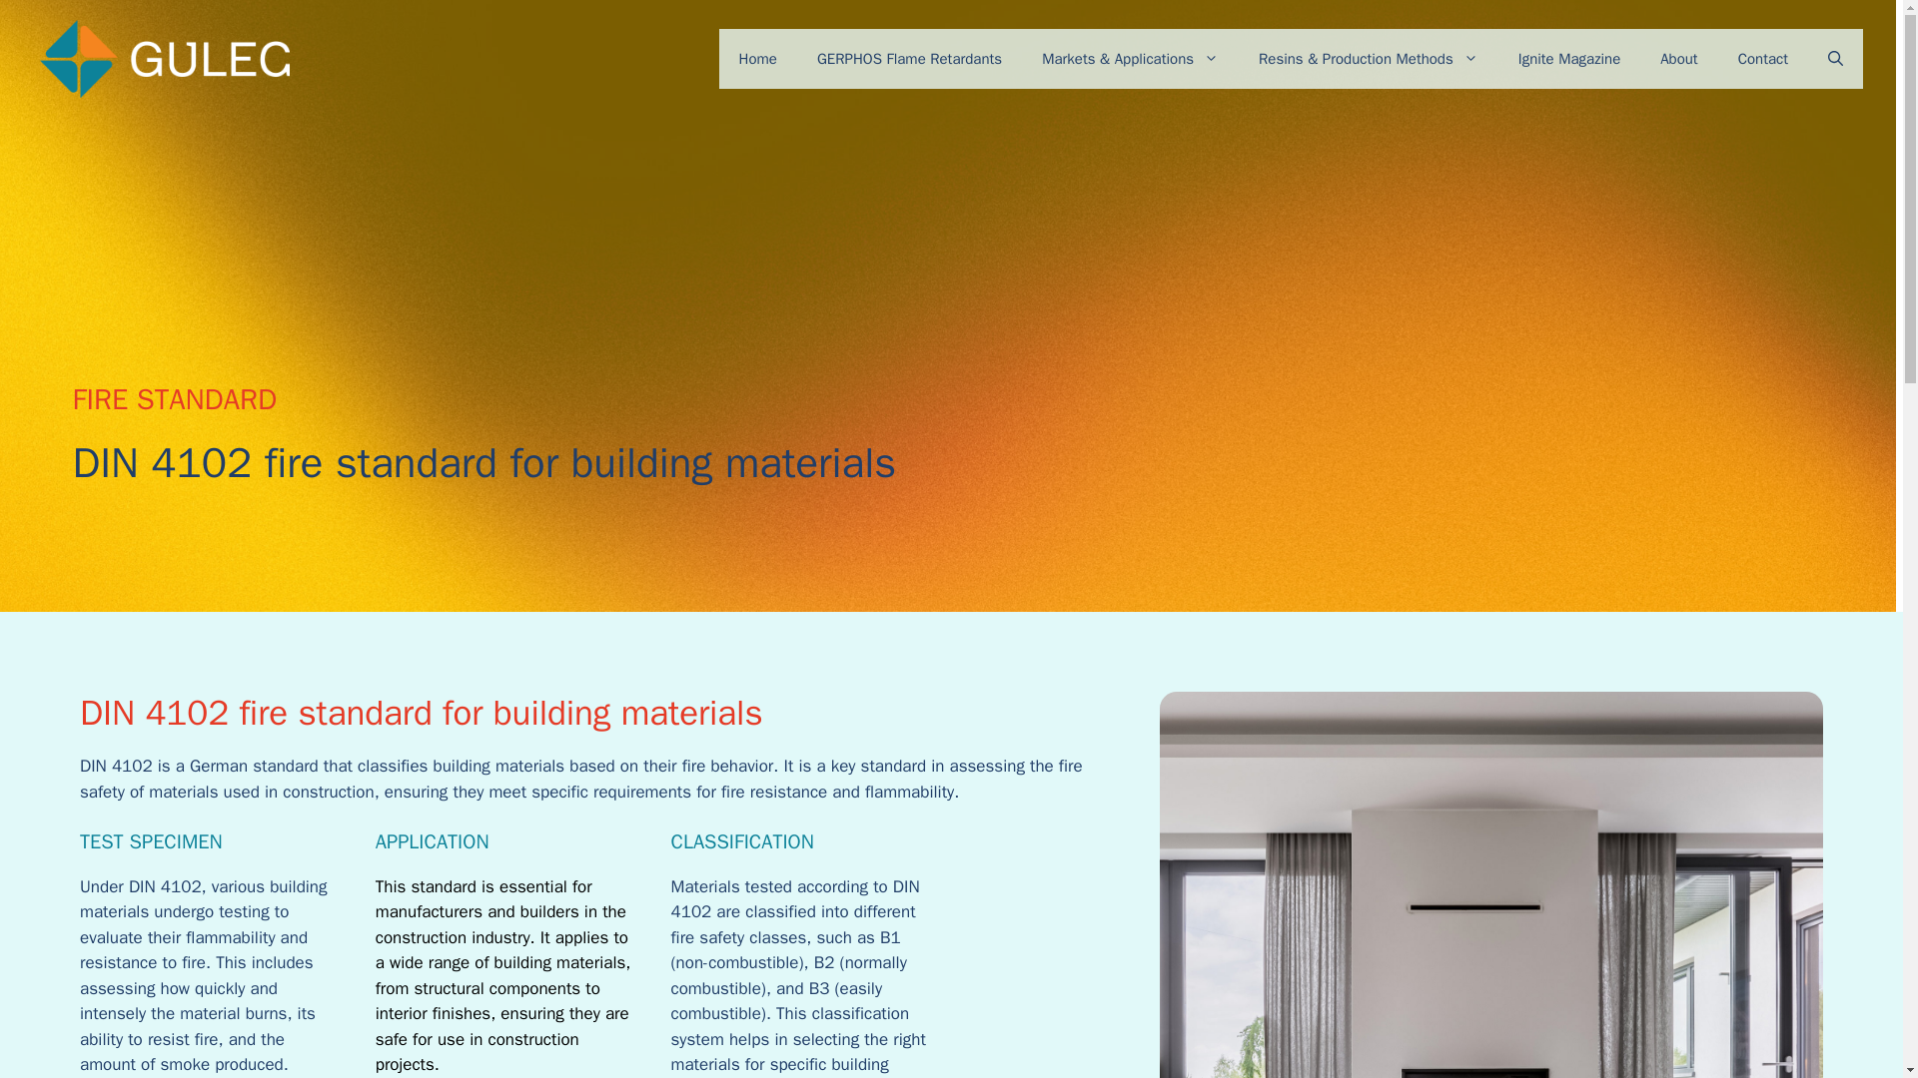 The width and height of the screenshot is (1918, 1078). What do you see at coordinates (758, 58) in the screenshot?
I see `Home` at bounding box center [758, 58].